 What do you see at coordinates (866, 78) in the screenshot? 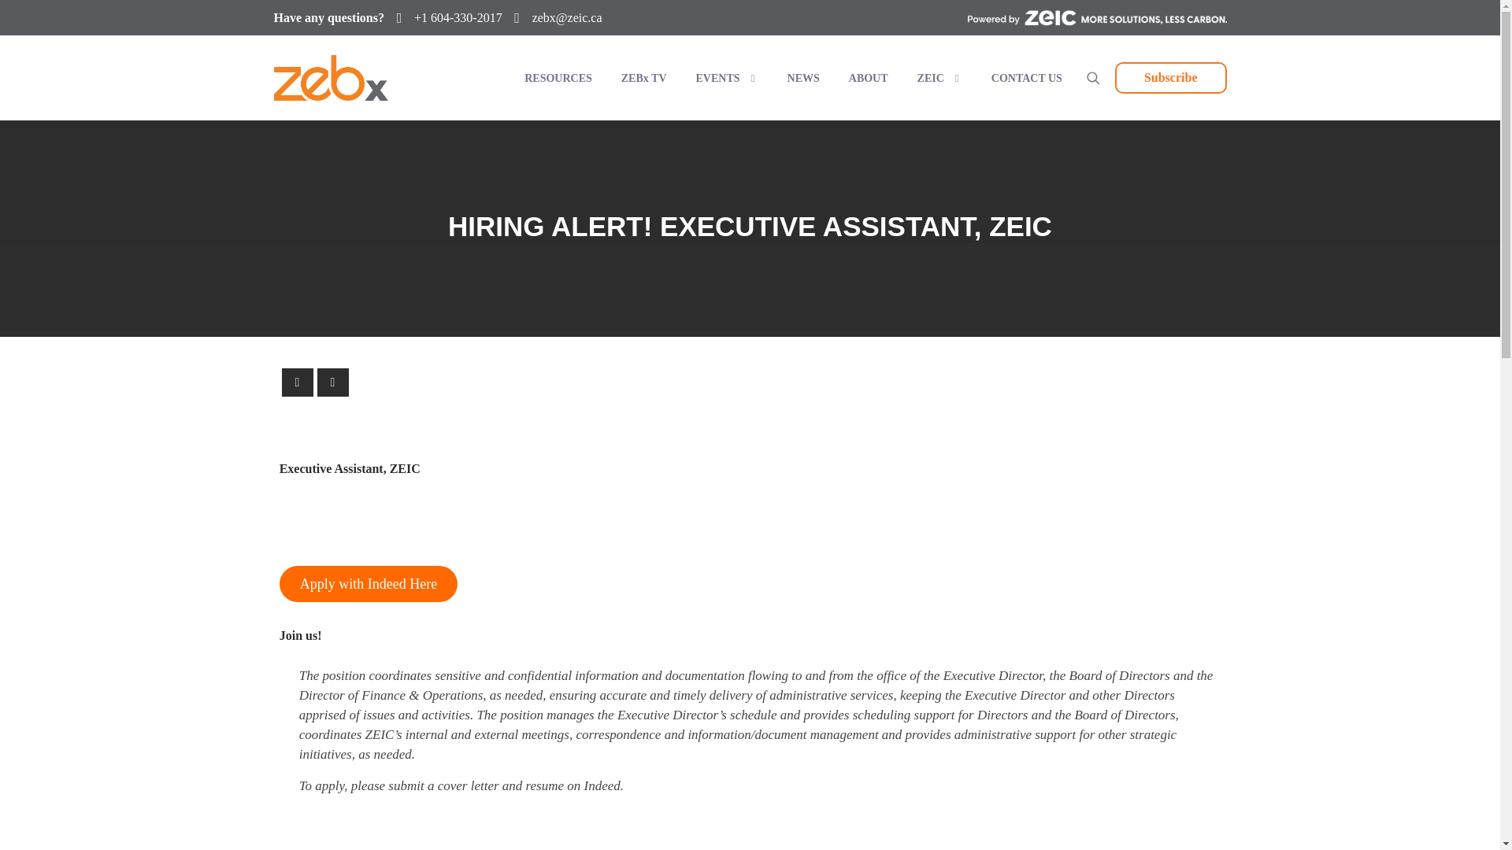
I see `ABOUT` at bounding box center [866, 78].